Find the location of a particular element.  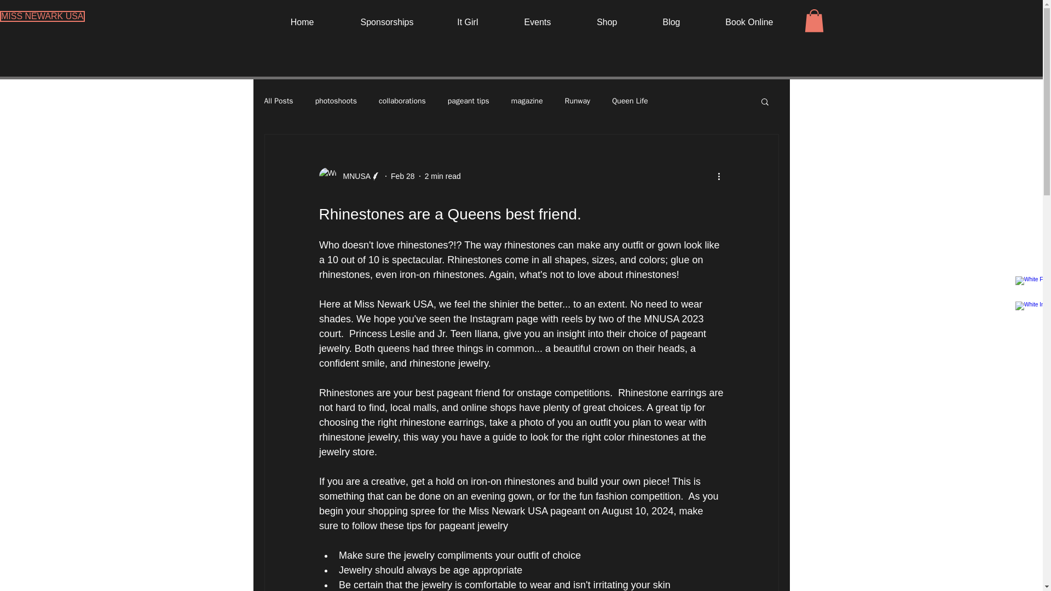

pageant tips is located at coordinates (469, 101).